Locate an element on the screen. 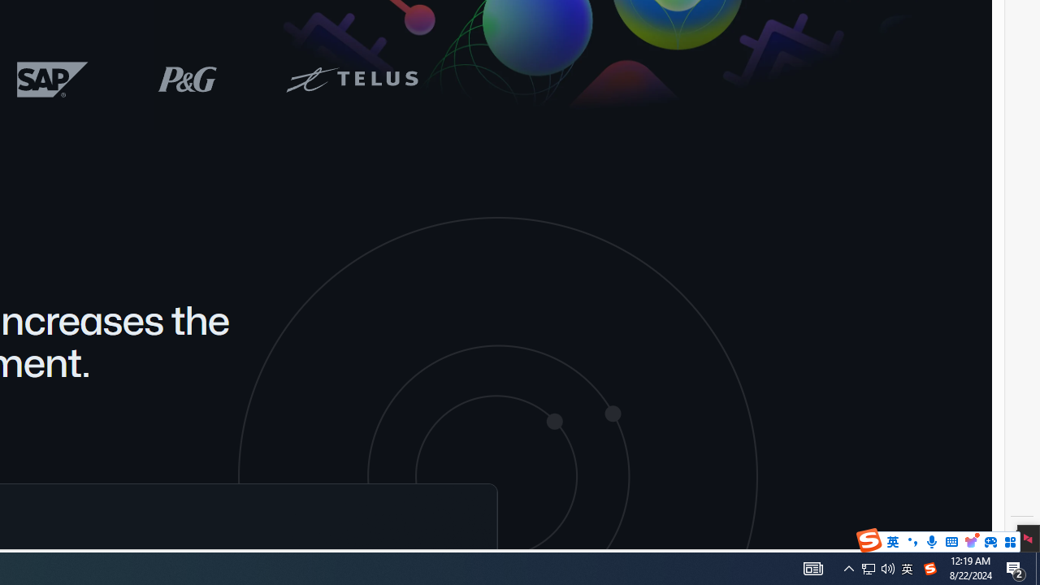  Notification Chevron is located at coordinates (1038, 569).